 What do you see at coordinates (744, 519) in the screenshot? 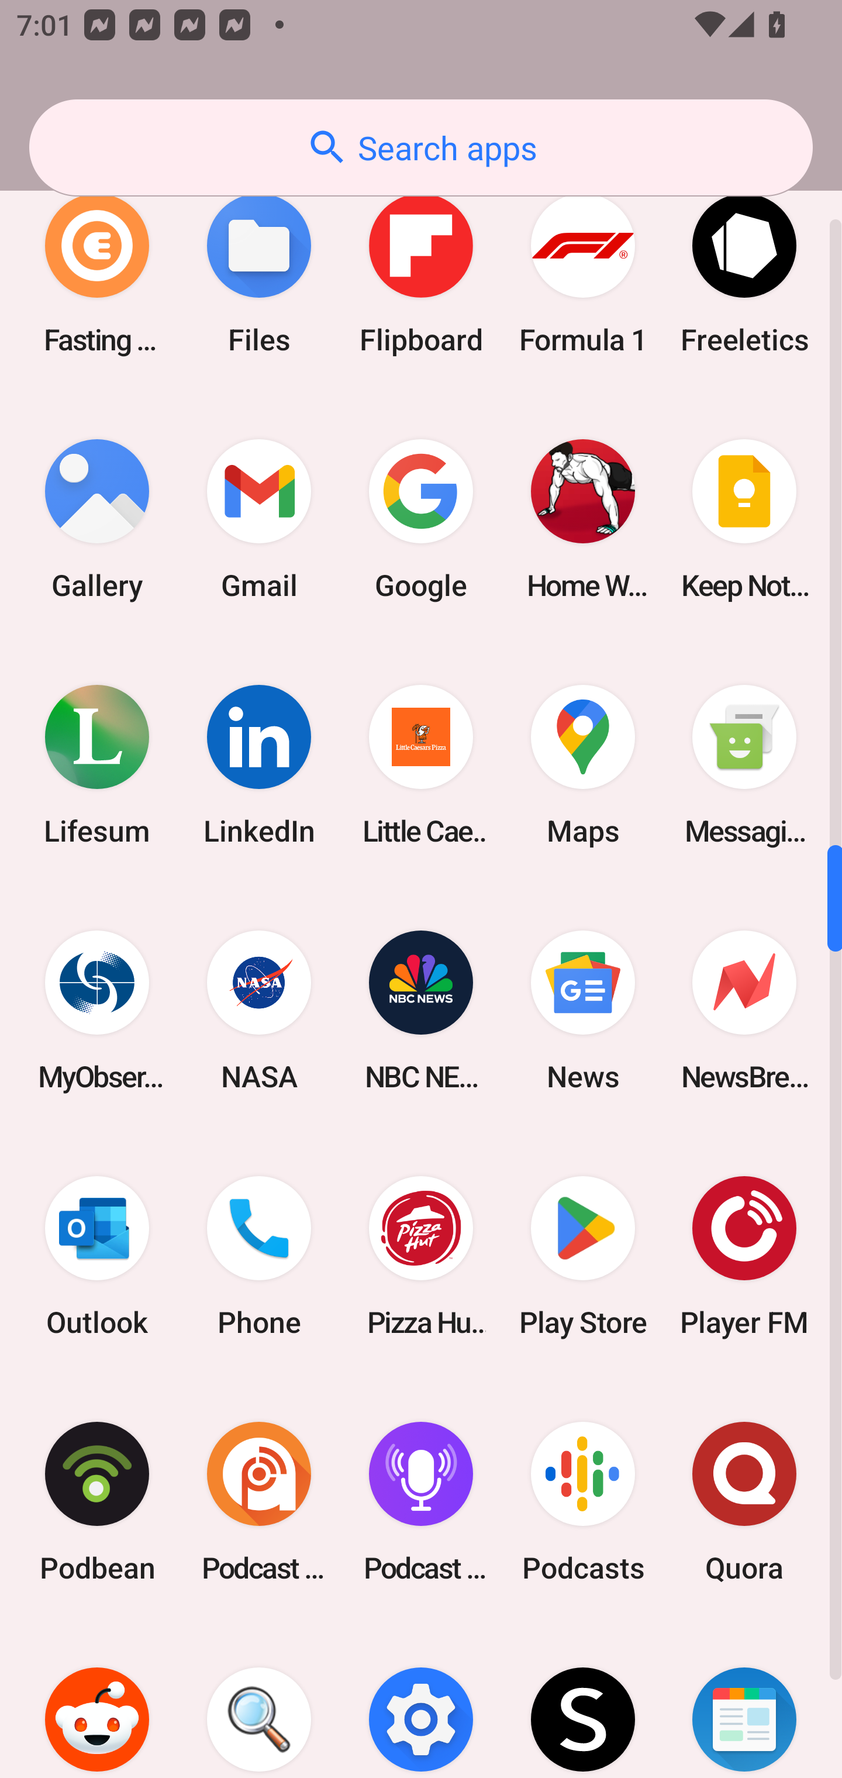
I see `Keep Notes` at bounding box center [744, 519].